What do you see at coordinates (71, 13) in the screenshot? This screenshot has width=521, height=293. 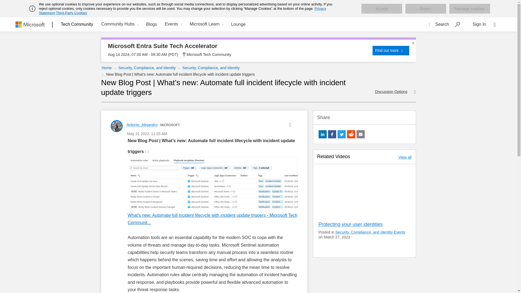 I see `Third-Party Cookies` at bounding box center [71, 13].